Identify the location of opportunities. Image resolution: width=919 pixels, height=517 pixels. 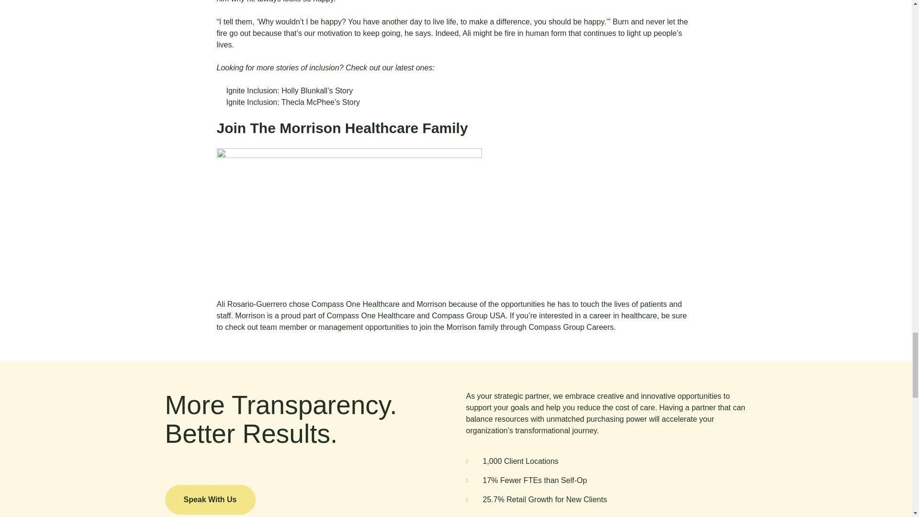
(523, 304).